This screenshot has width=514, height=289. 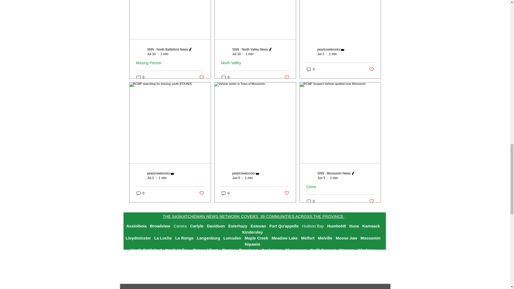 I want to click on 1 min, so click(x=334, y=178).